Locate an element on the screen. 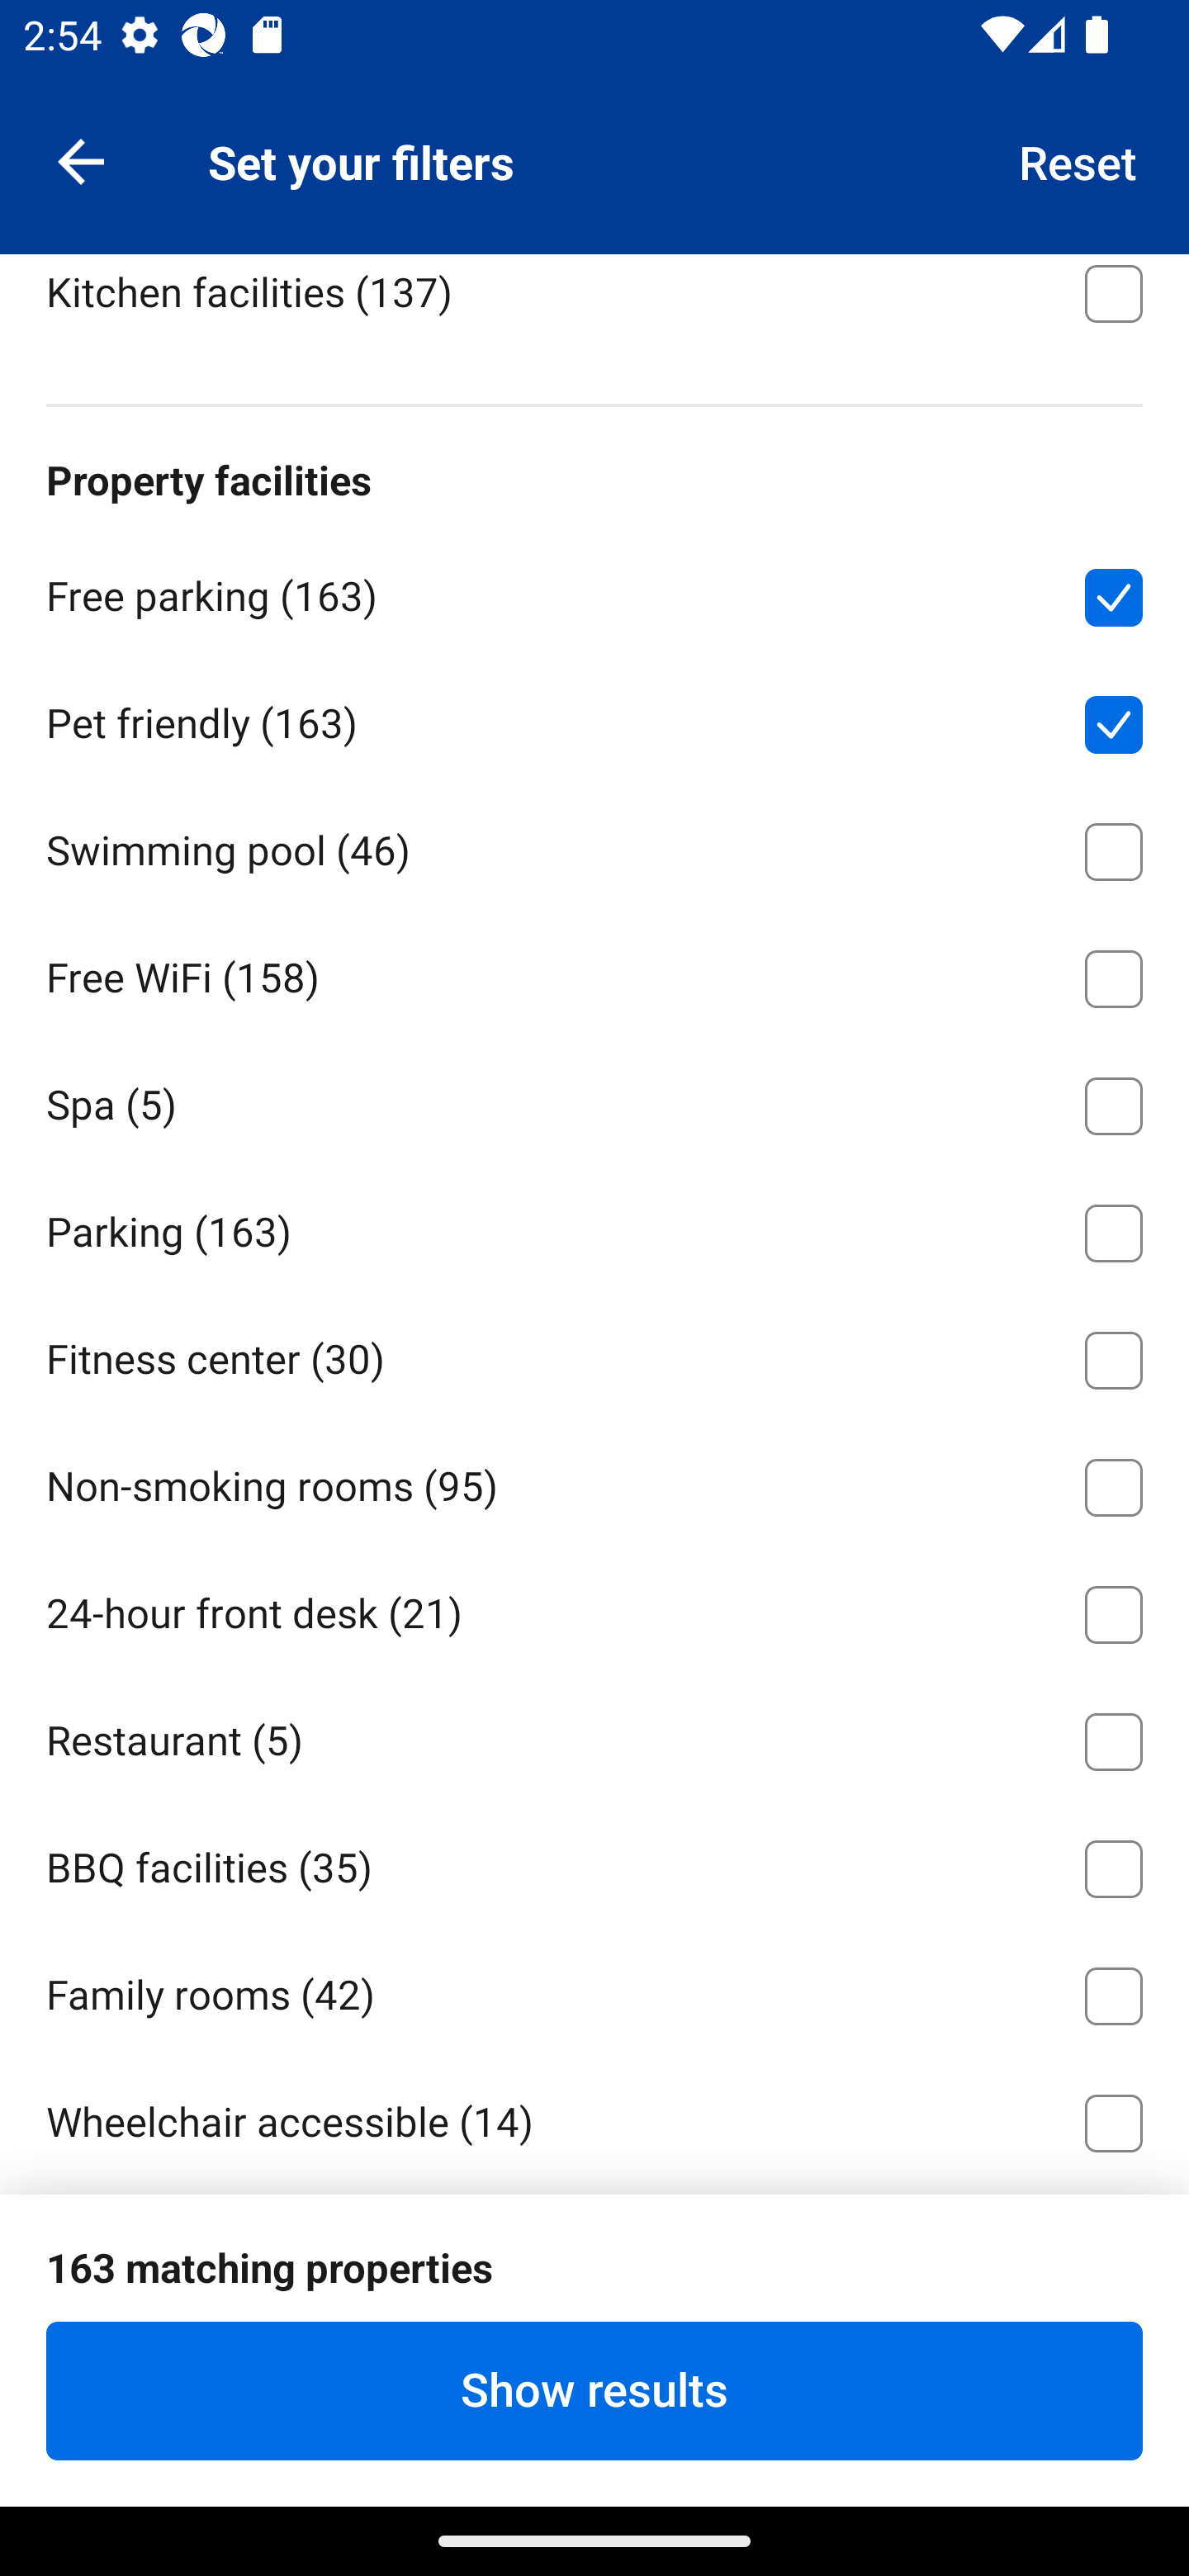  Restaurant ⁦(5) is located at coordinates (594, 1735).